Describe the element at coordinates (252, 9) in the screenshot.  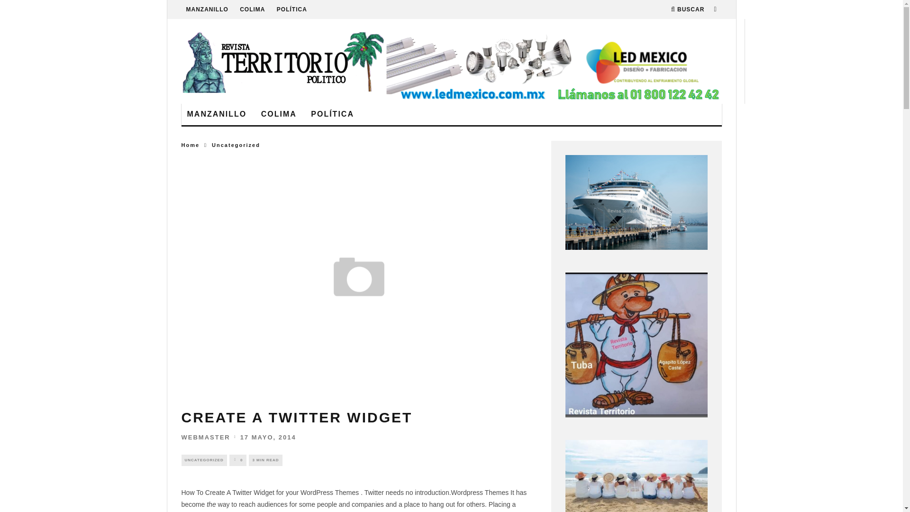
I see `COLIMA` at that location.